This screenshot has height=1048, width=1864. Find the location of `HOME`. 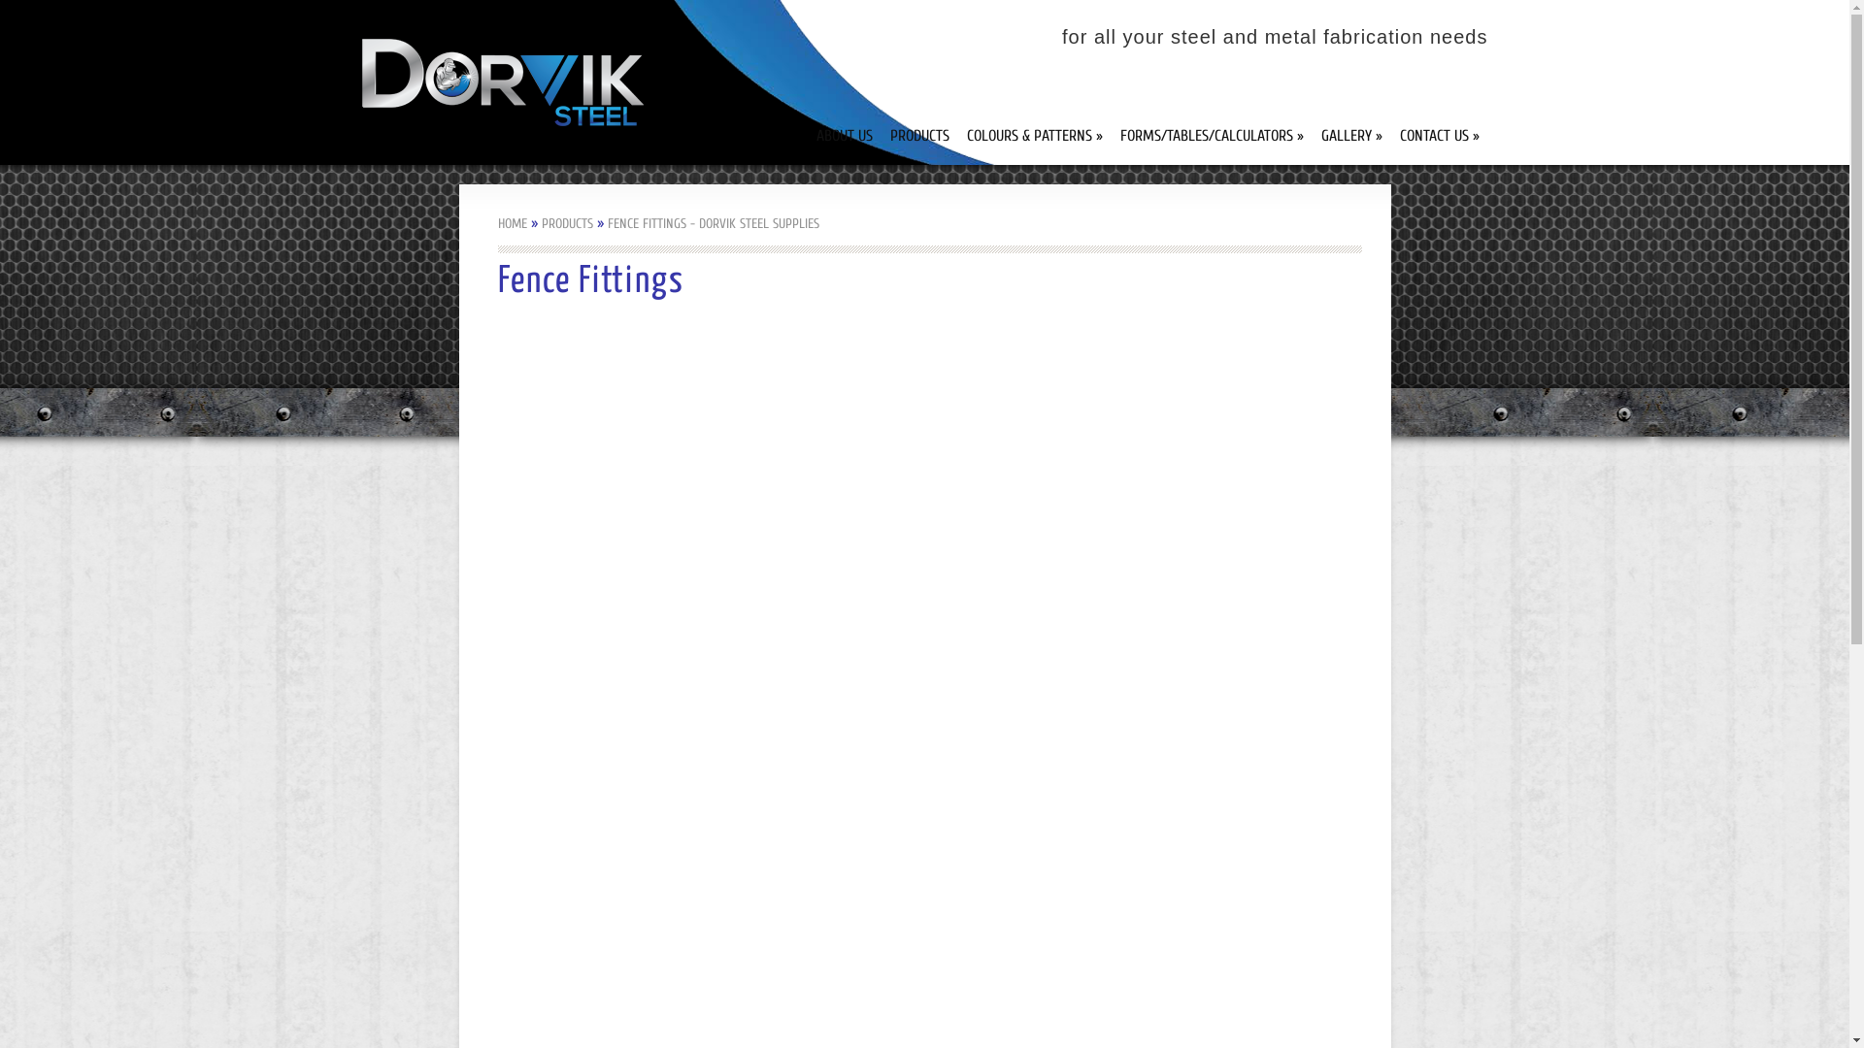

HOME is located at coordinates (512, 223).